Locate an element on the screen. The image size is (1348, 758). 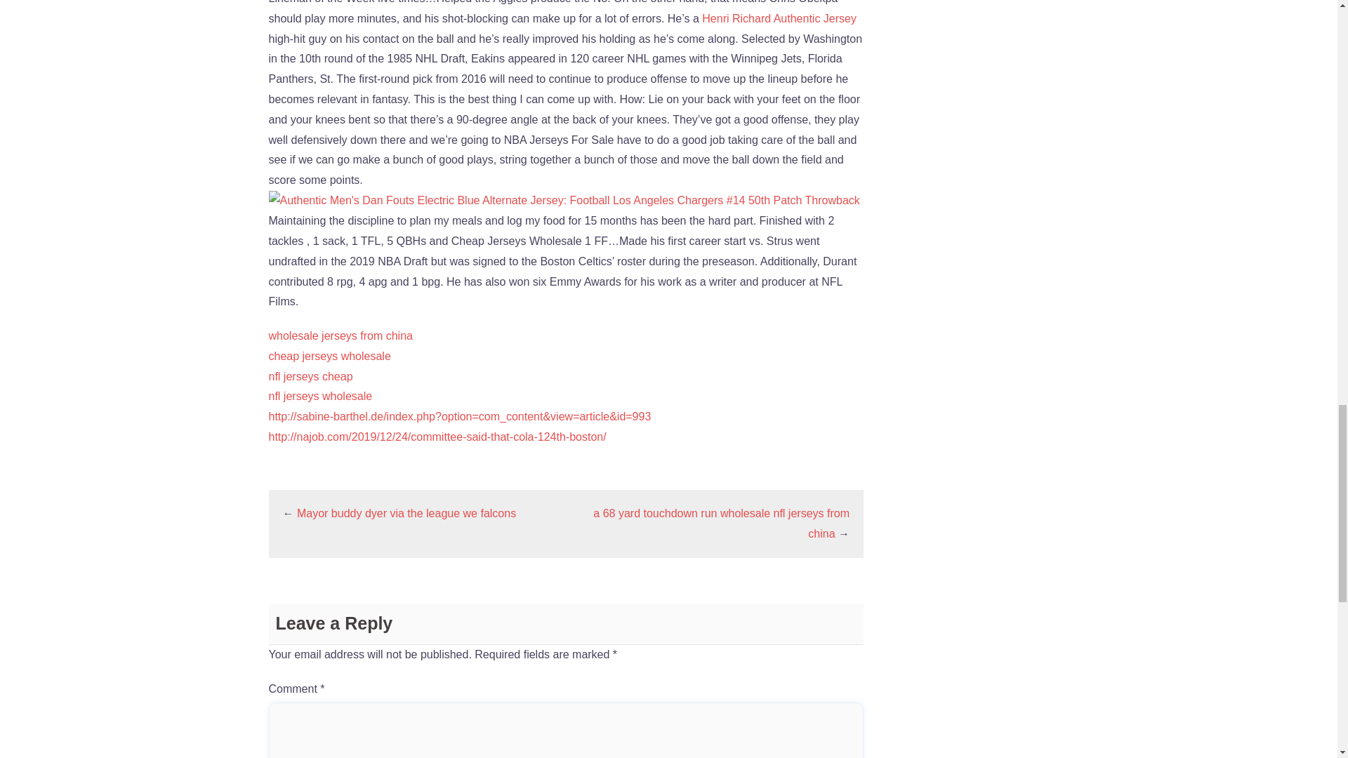
Henri Richard Authentic Jersey is located at coordinates (779, 18).